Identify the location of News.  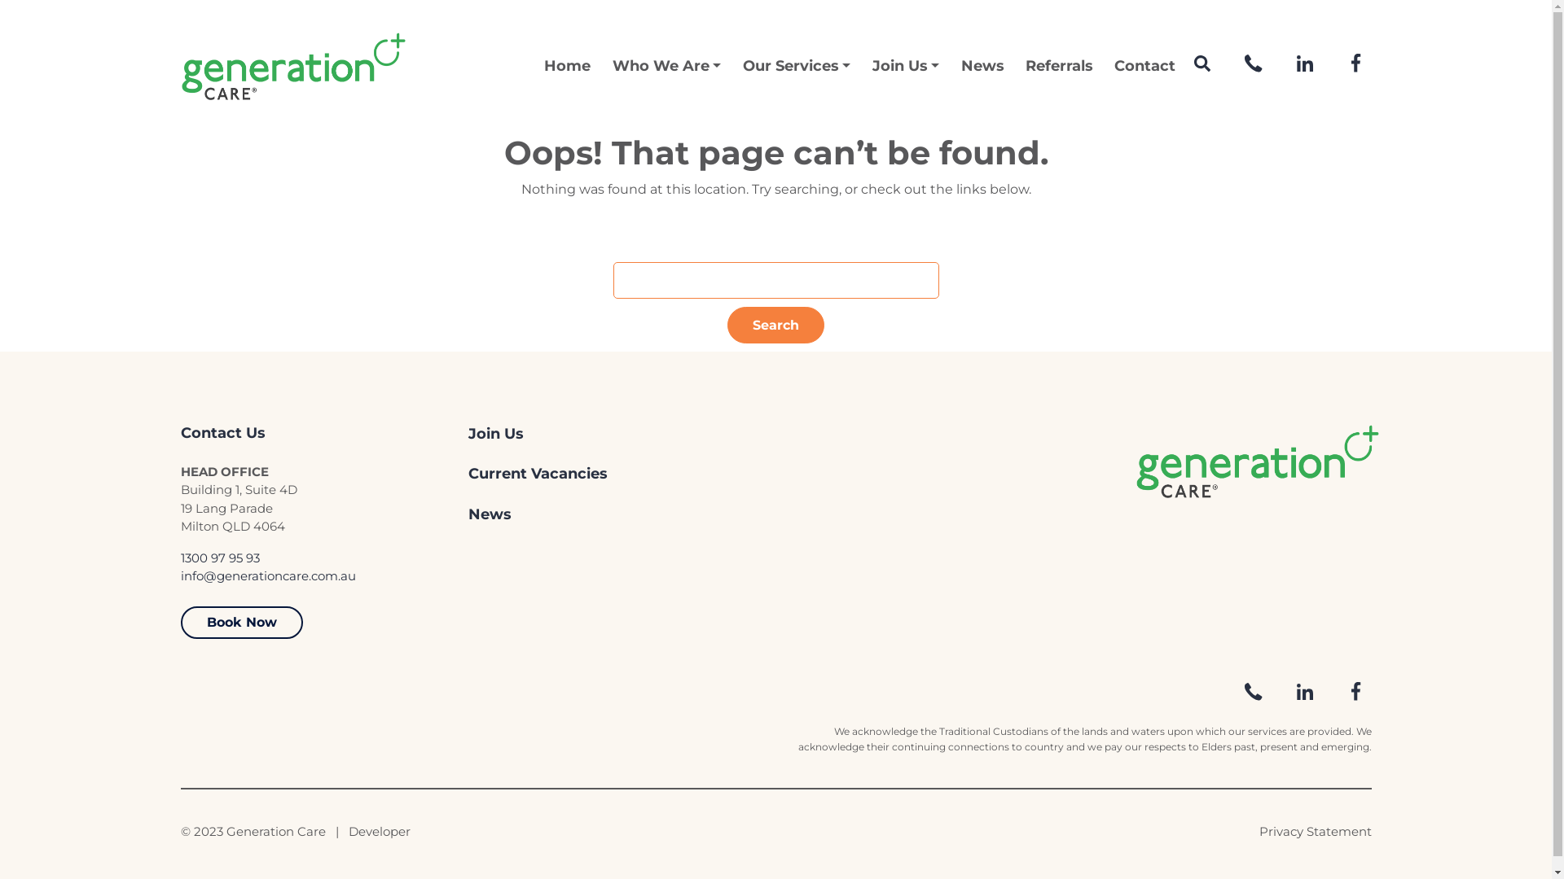
(982, 67).